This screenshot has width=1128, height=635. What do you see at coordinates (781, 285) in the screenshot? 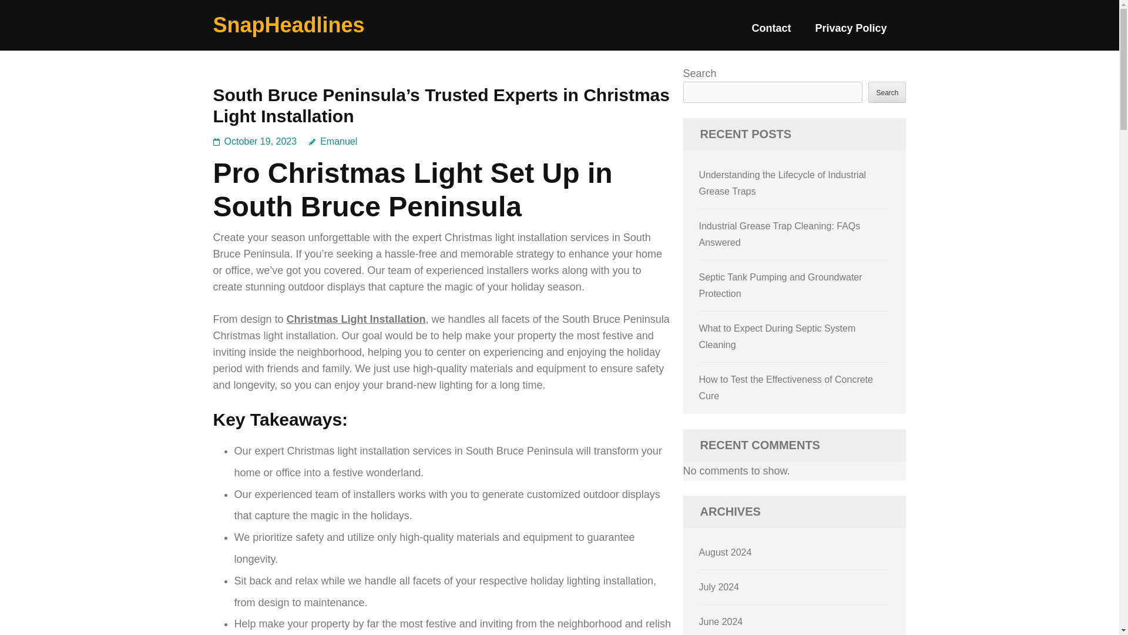
I see `Septic Tank Pumping and Groundwater Protection` at bounding box center [781, 285].